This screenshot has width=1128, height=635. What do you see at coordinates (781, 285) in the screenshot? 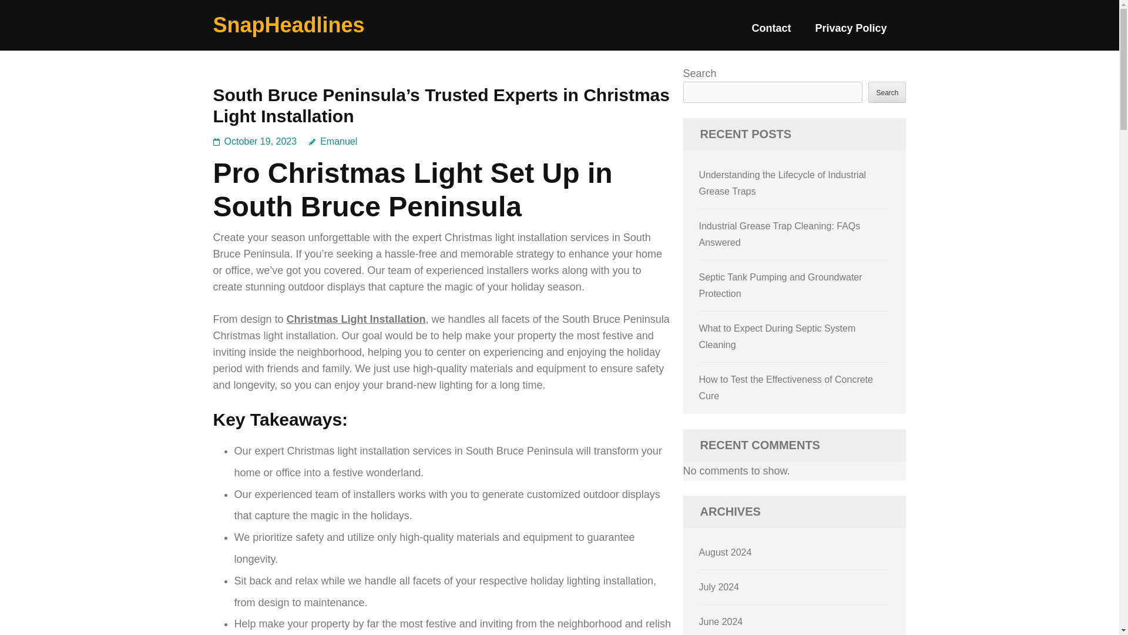
I see `Septic Tank Pumping and Groundwater Protection` at bounding box center [781, 285].